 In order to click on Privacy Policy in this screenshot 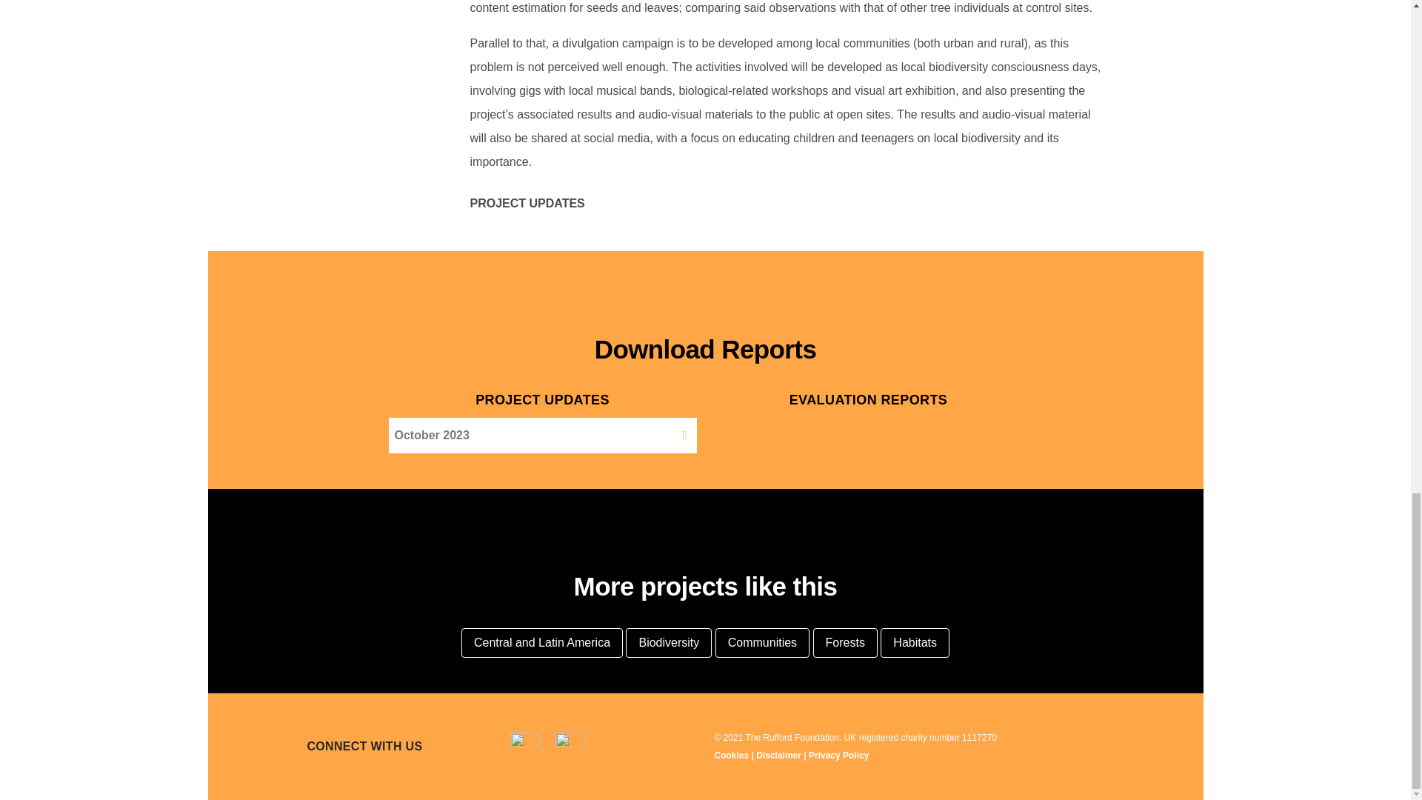, I will do `click(838, 756)`.